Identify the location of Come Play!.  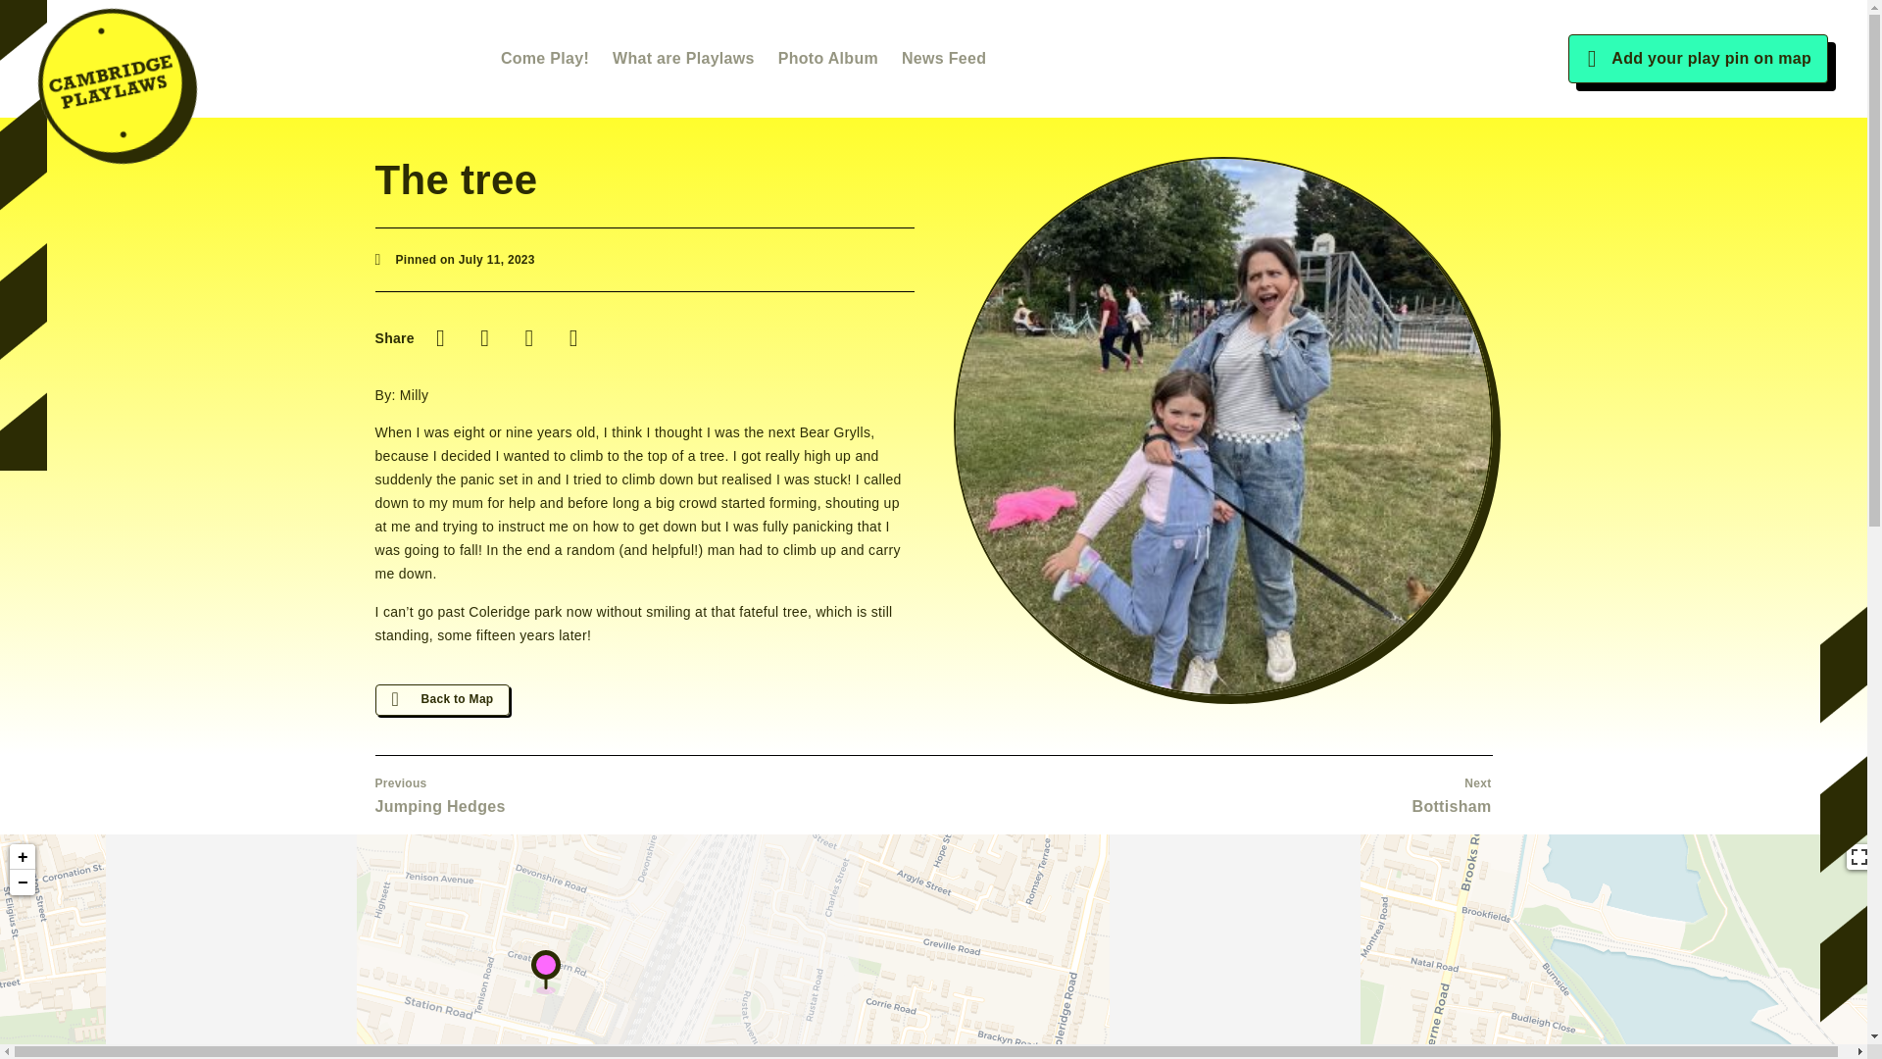
(544, 58).